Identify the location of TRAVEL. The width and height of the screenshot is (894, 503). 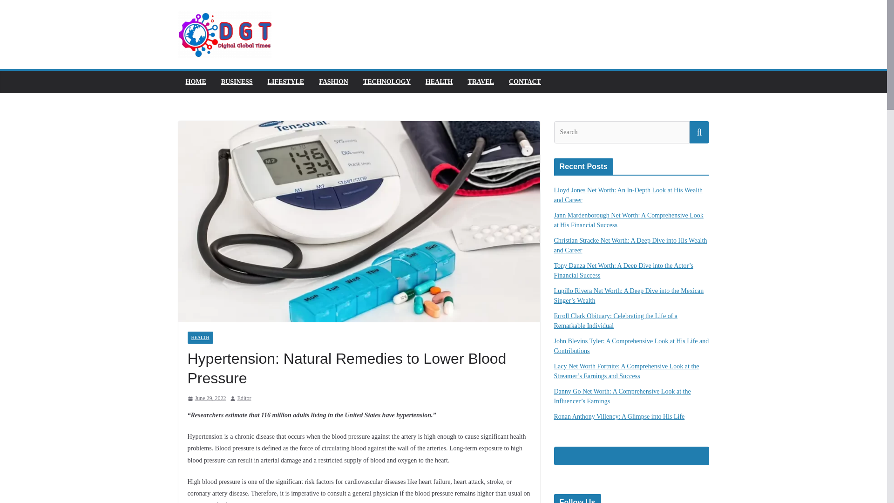
(481, 82).